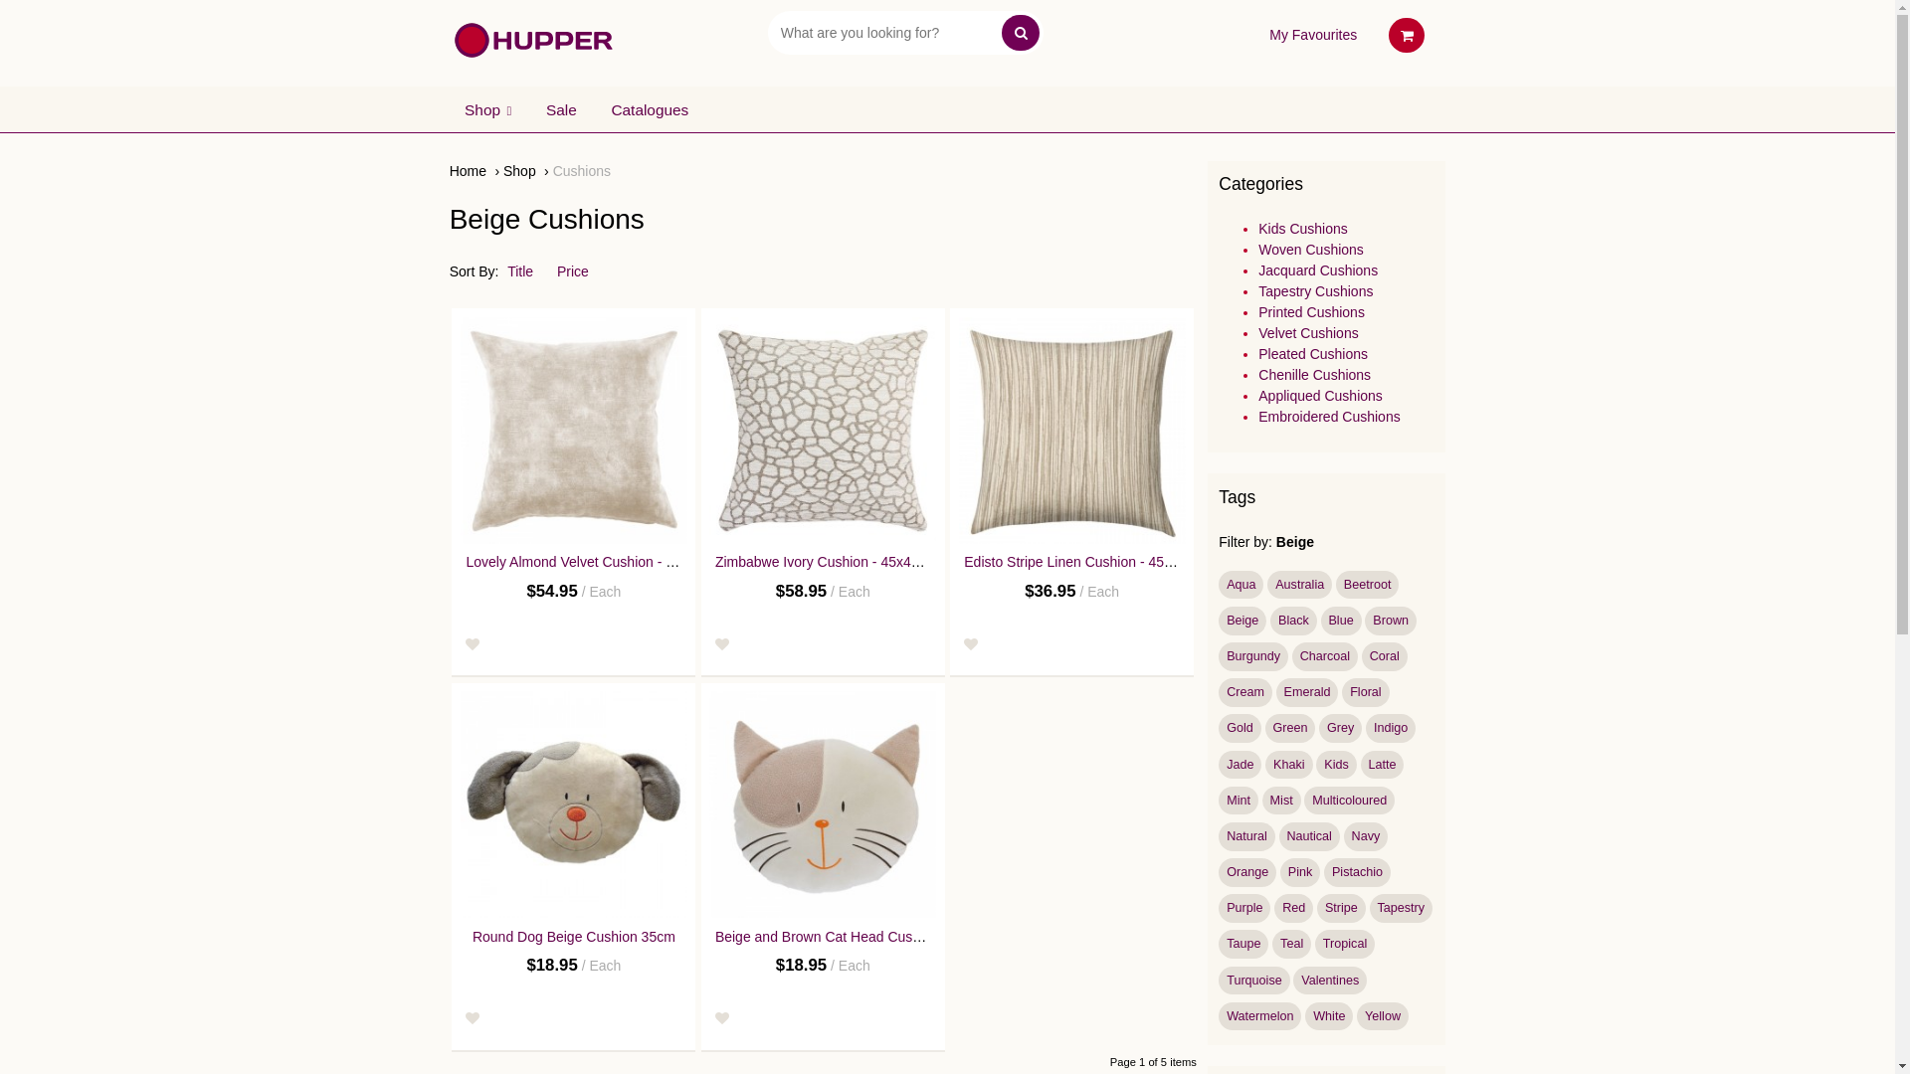 The width and height of the screenshot is (1910, 1074). Describe the element at coordinates (574, 431) in the screenshot. I see `Lovely Almond Velvet Cushion - 50x50cm` at that location.